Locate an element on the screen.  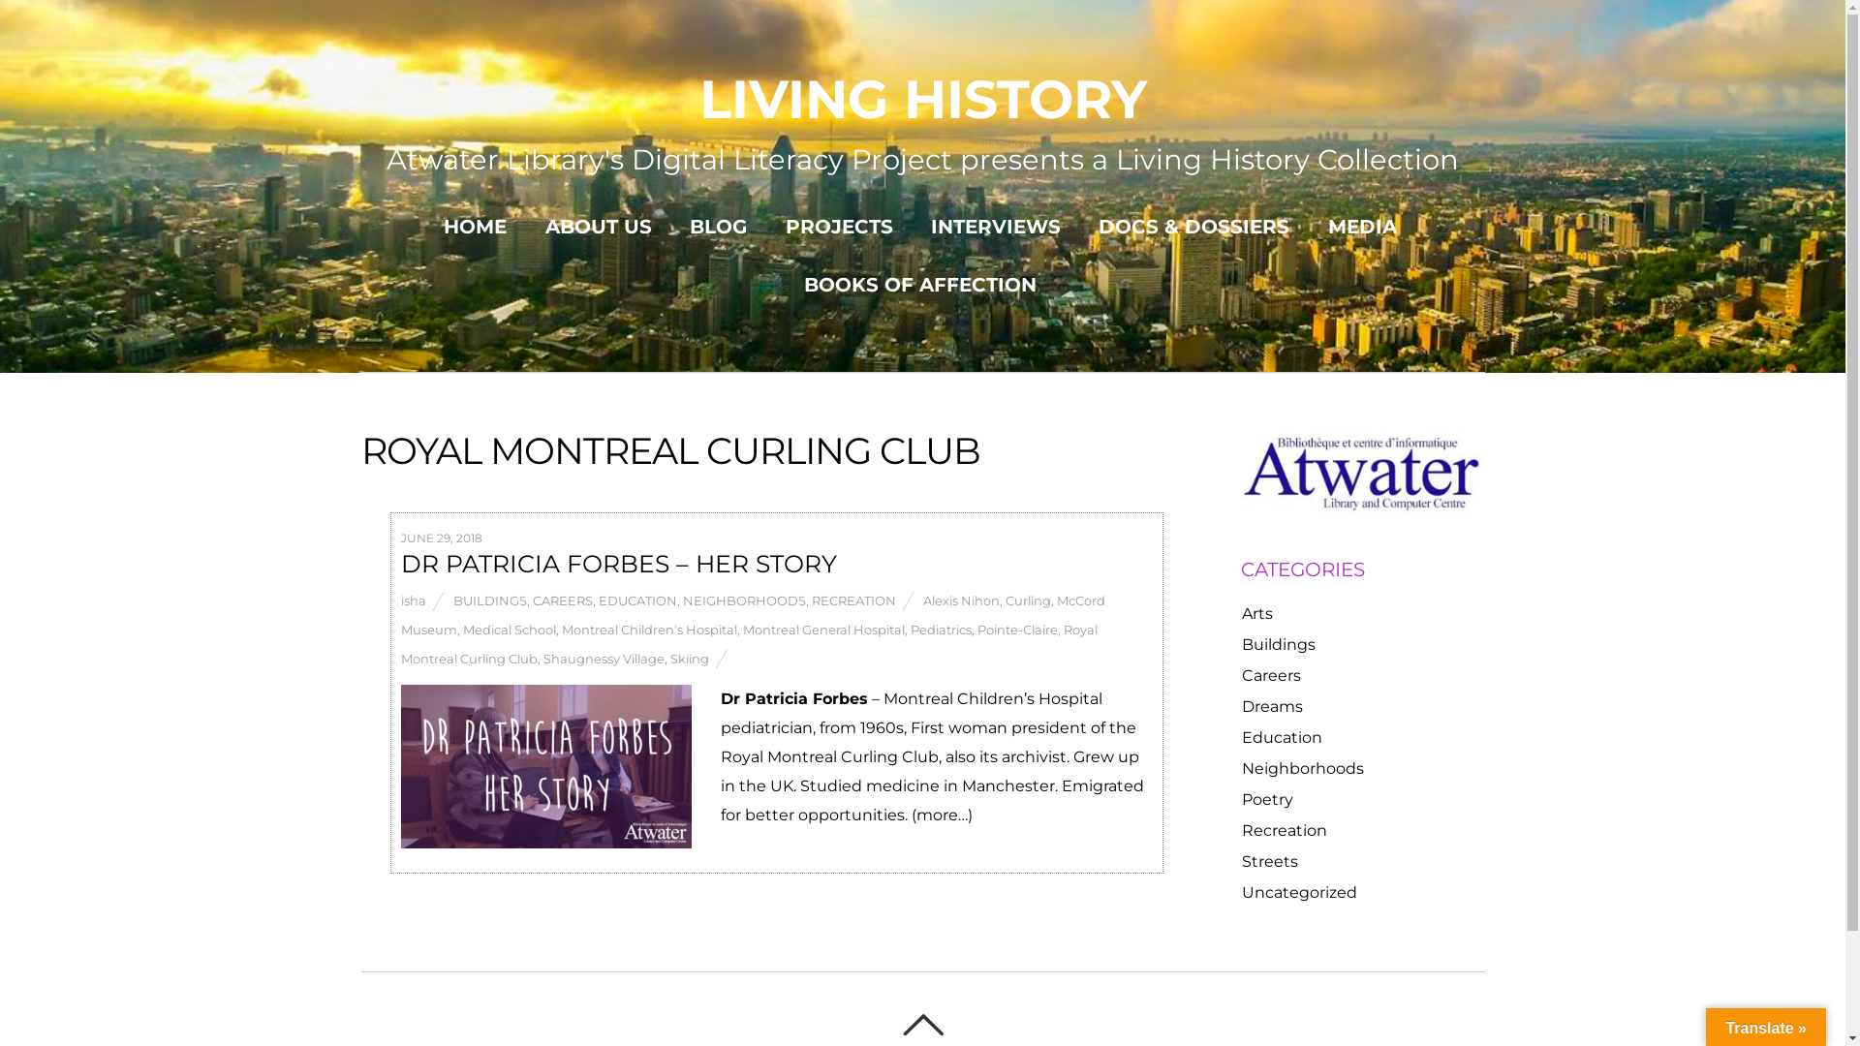
BLOG is located at coordinates (719, 227).